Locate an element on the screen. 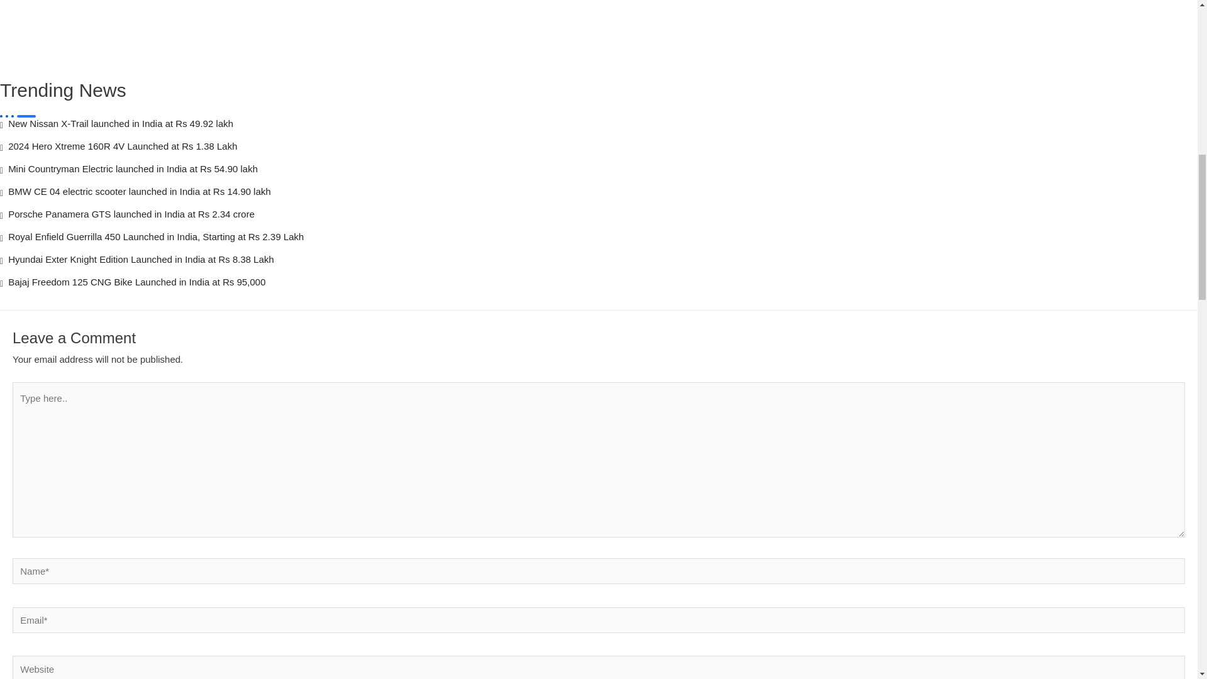  Bajaj Freedom 125 CNG Bike Launched in India at Rs 95,000 is located at coordinates (598, 284).